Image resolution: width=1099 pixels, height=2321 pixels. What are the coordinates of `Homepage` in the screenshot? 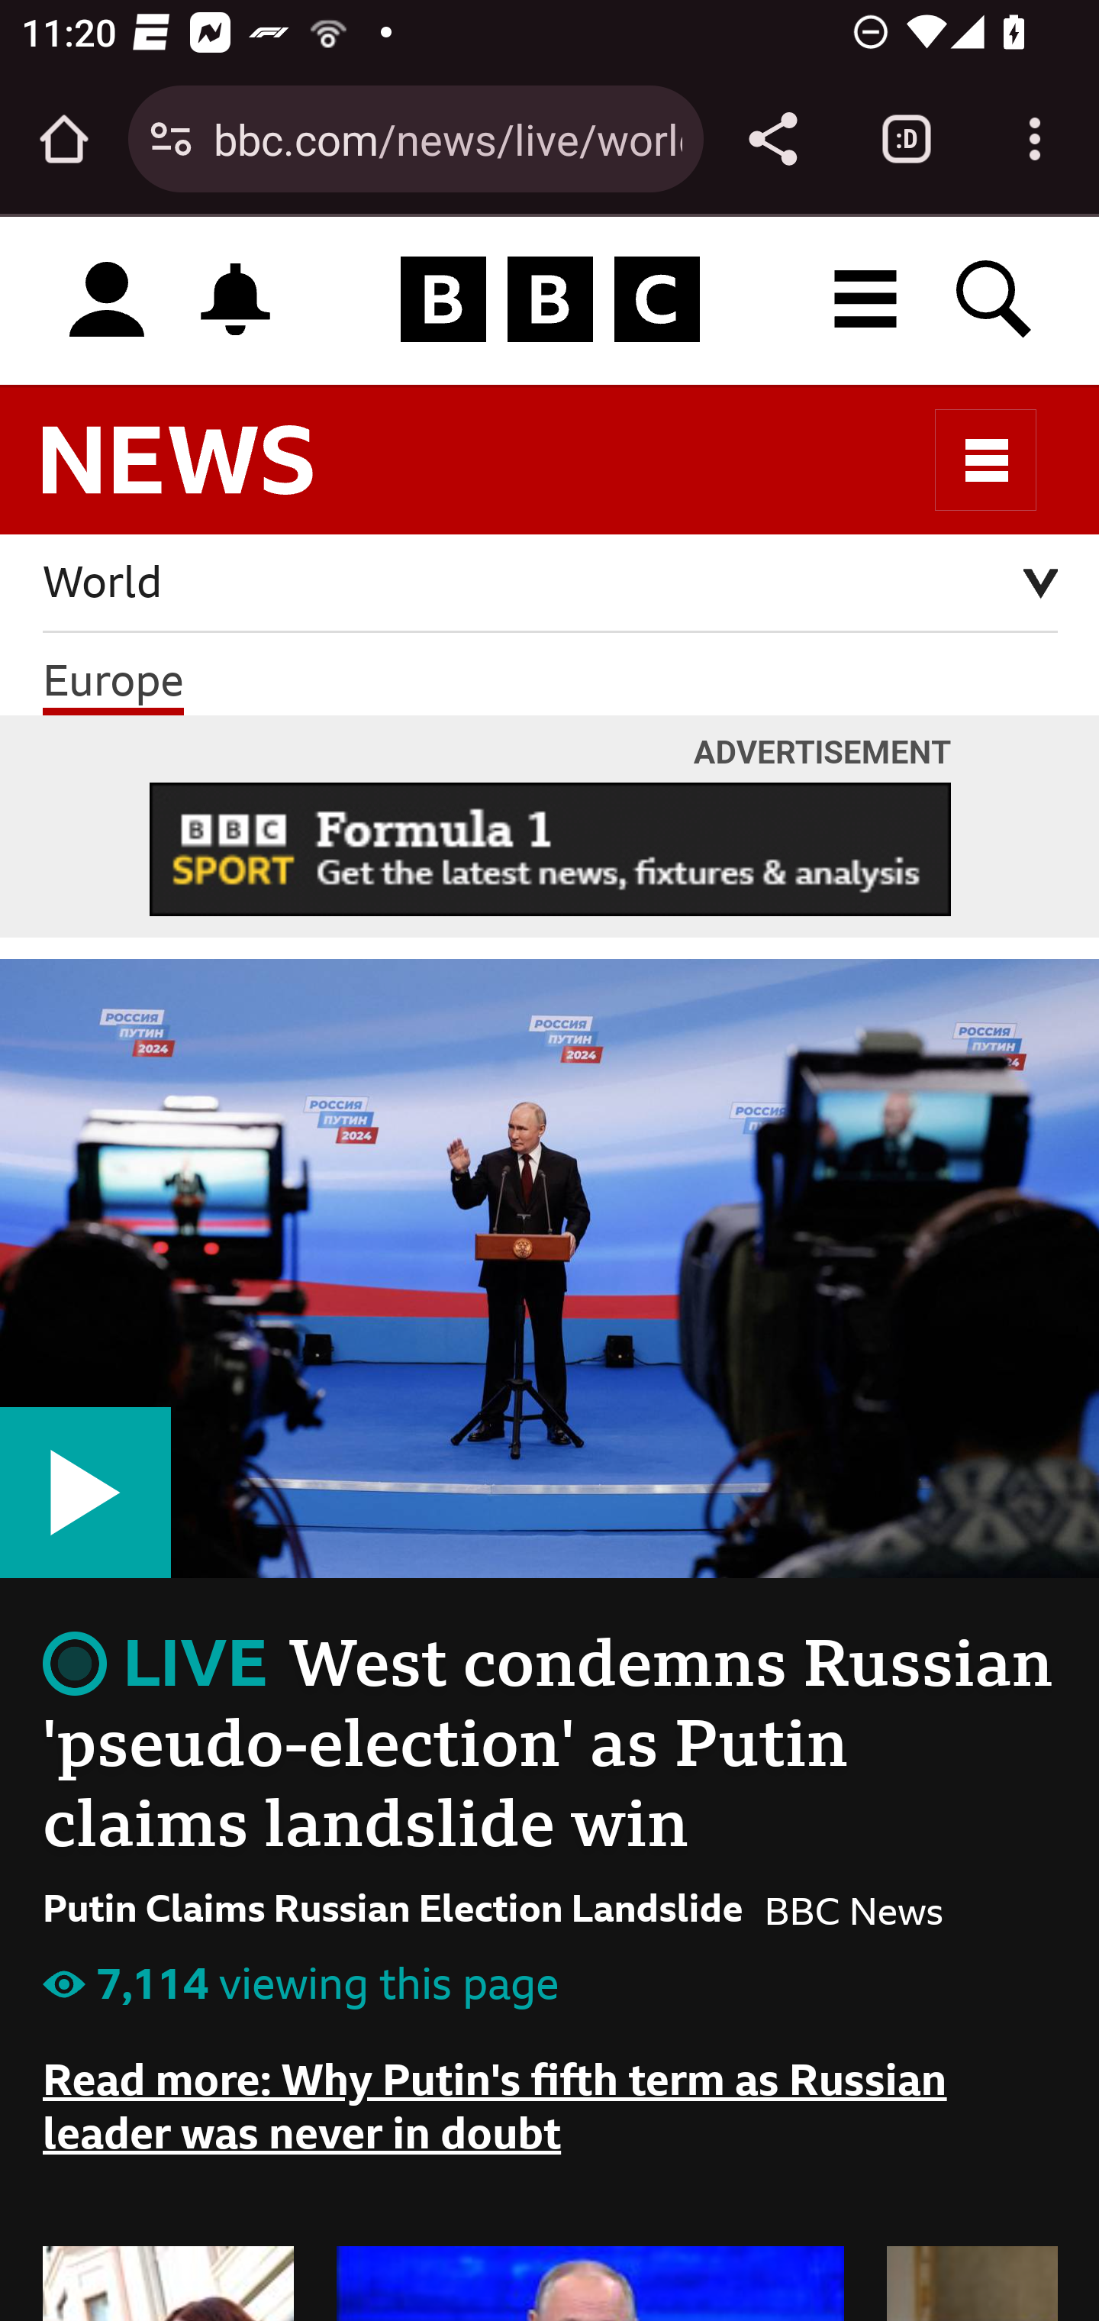 It's located at (549, 300).